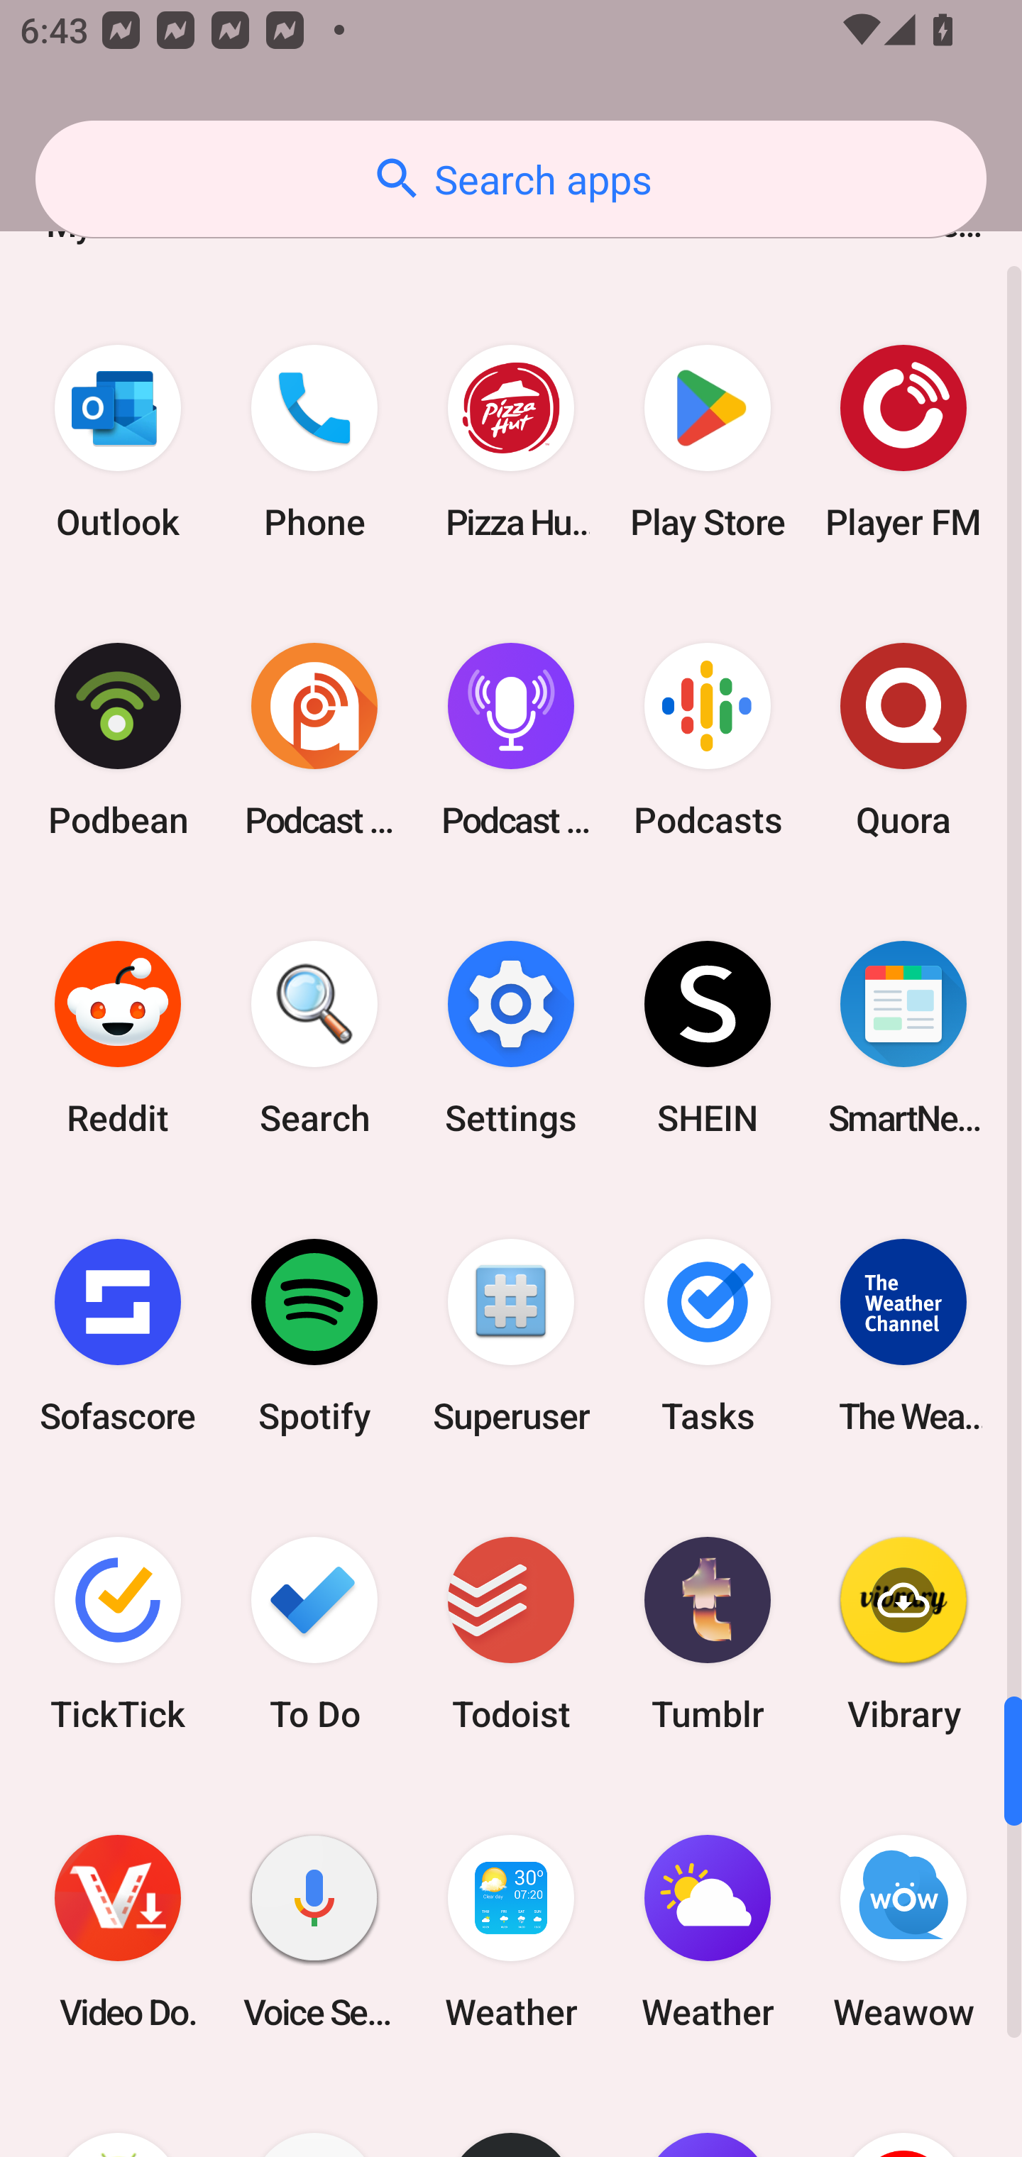 This screenshot has height=2157, width=1022. Describe the element at coordinates (511, 1335) in the screenshot. I see `Superuser` at that location.